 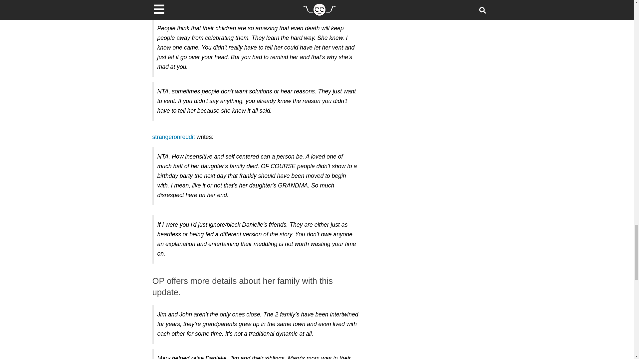 I want to click on strangeronreddit, so click(x=174, y=137).